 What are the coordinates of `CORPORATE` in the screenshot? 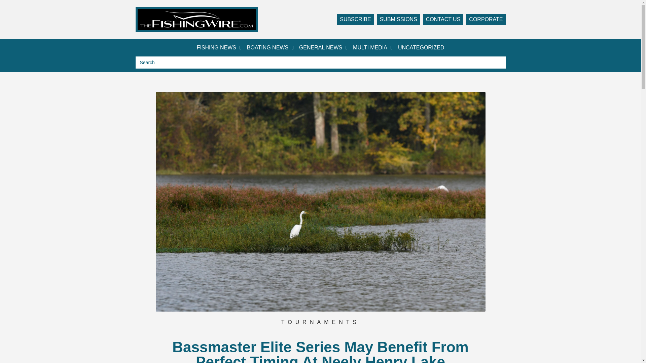 It's located at (486, 19).